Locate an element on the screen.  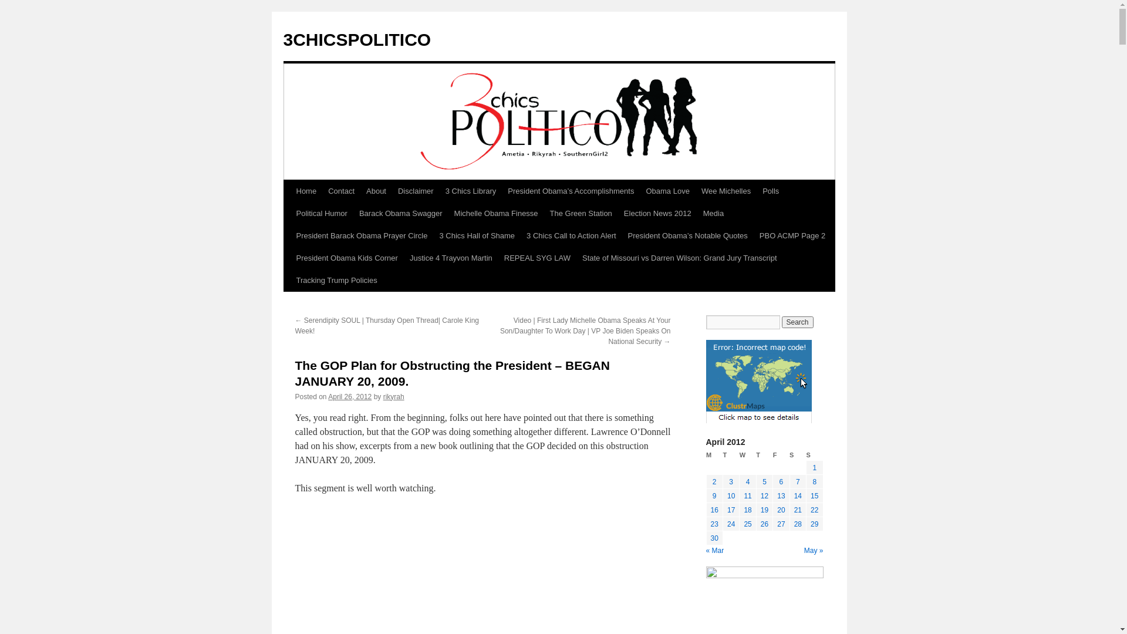
25 is located at coordinates (748, 524).